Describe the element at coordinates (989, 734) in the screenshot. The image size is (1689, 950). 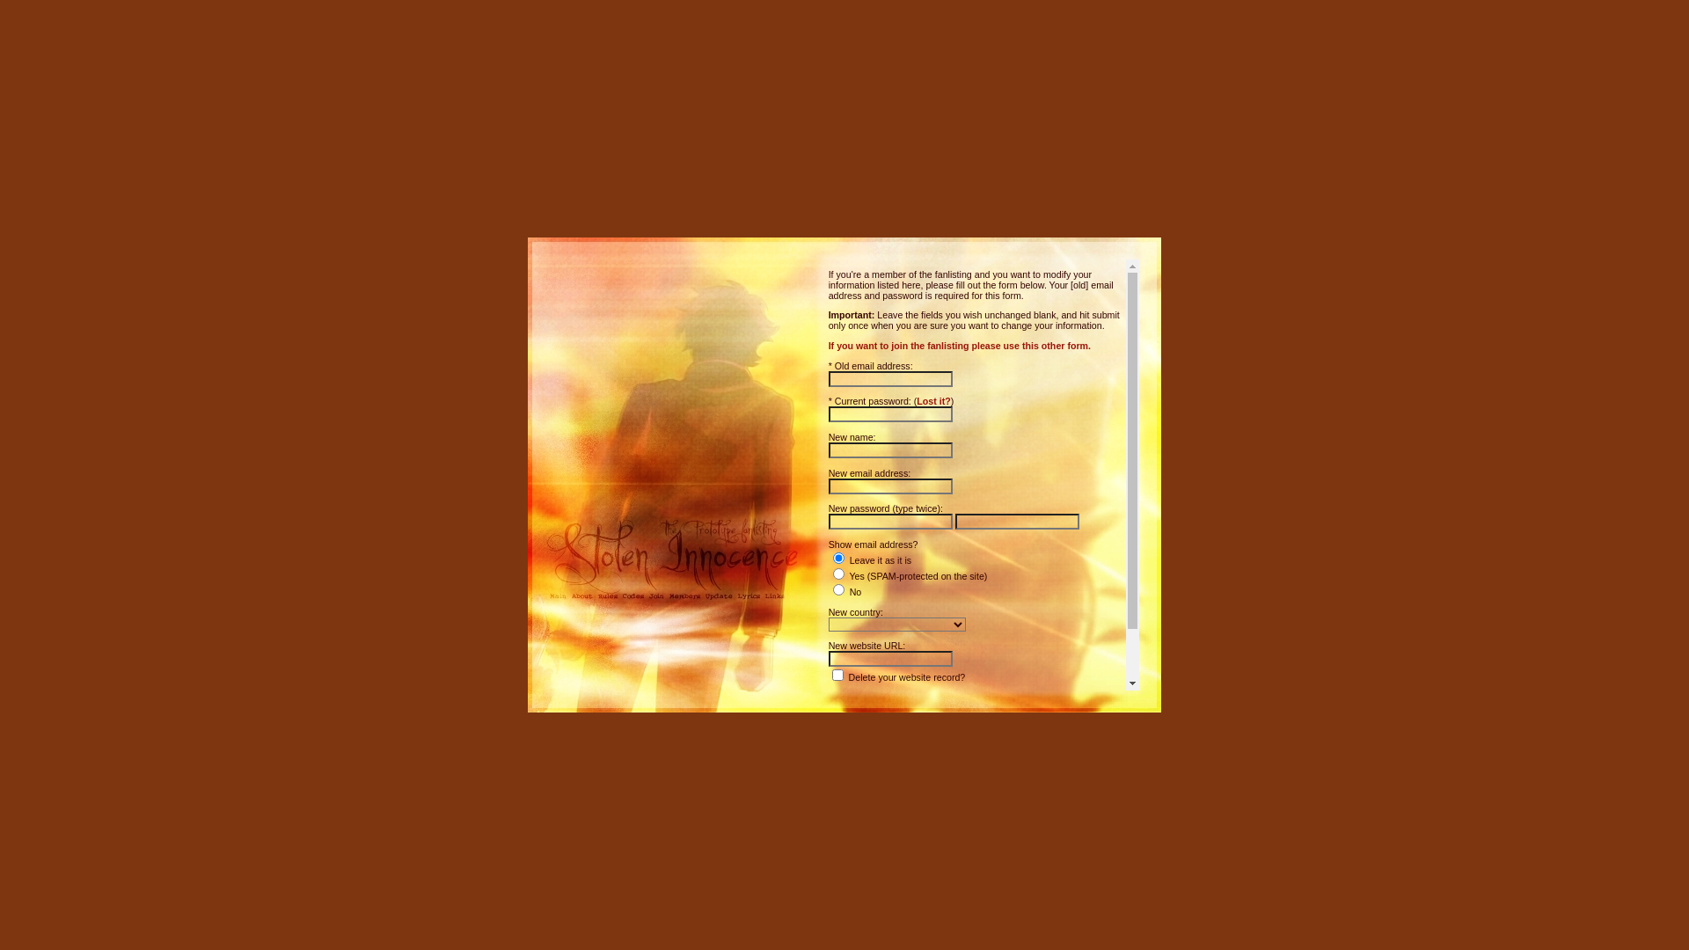
I see `Angela Sabas` at that location.